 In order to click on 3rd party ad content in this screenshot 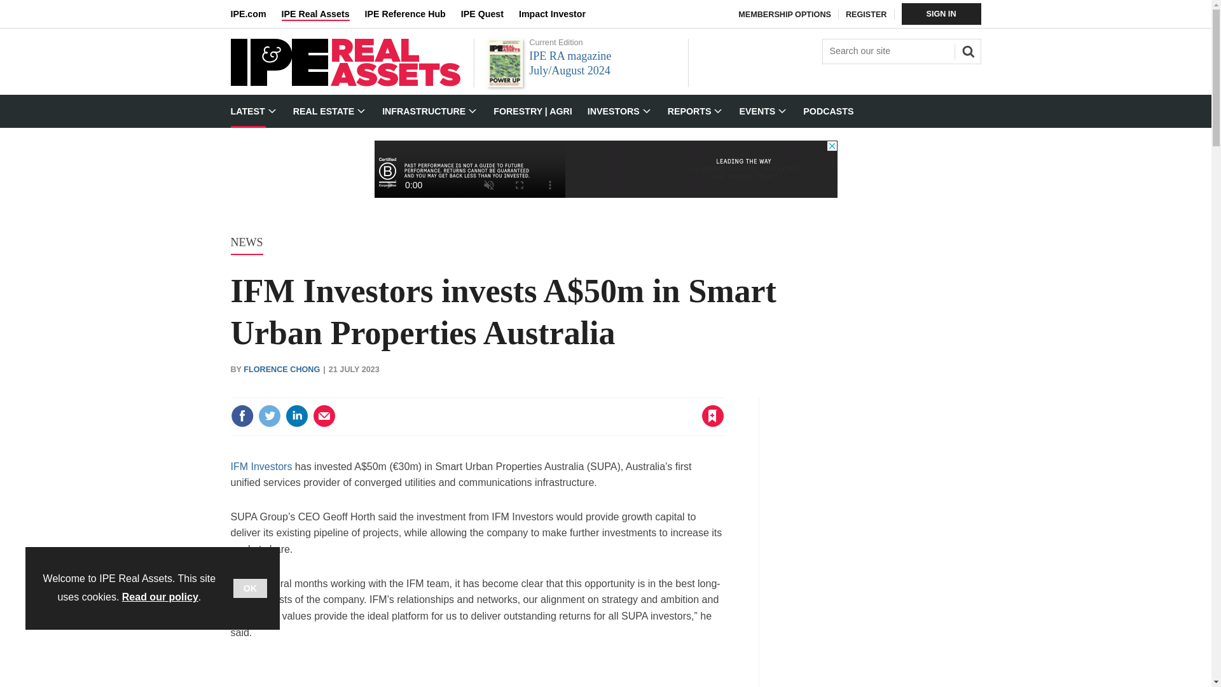, I will do `click(477, 672)`.